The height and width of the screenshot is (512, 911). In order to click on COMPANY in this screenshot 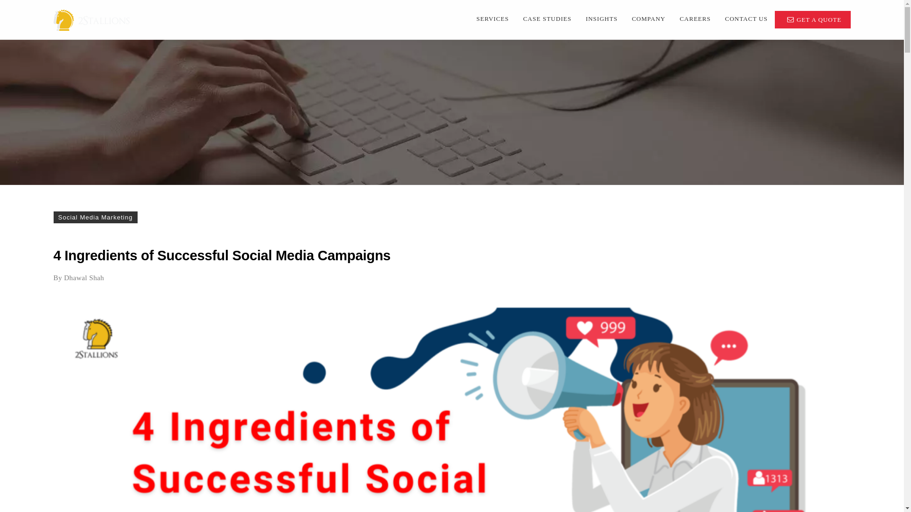, I will do `click(649, 19)`.